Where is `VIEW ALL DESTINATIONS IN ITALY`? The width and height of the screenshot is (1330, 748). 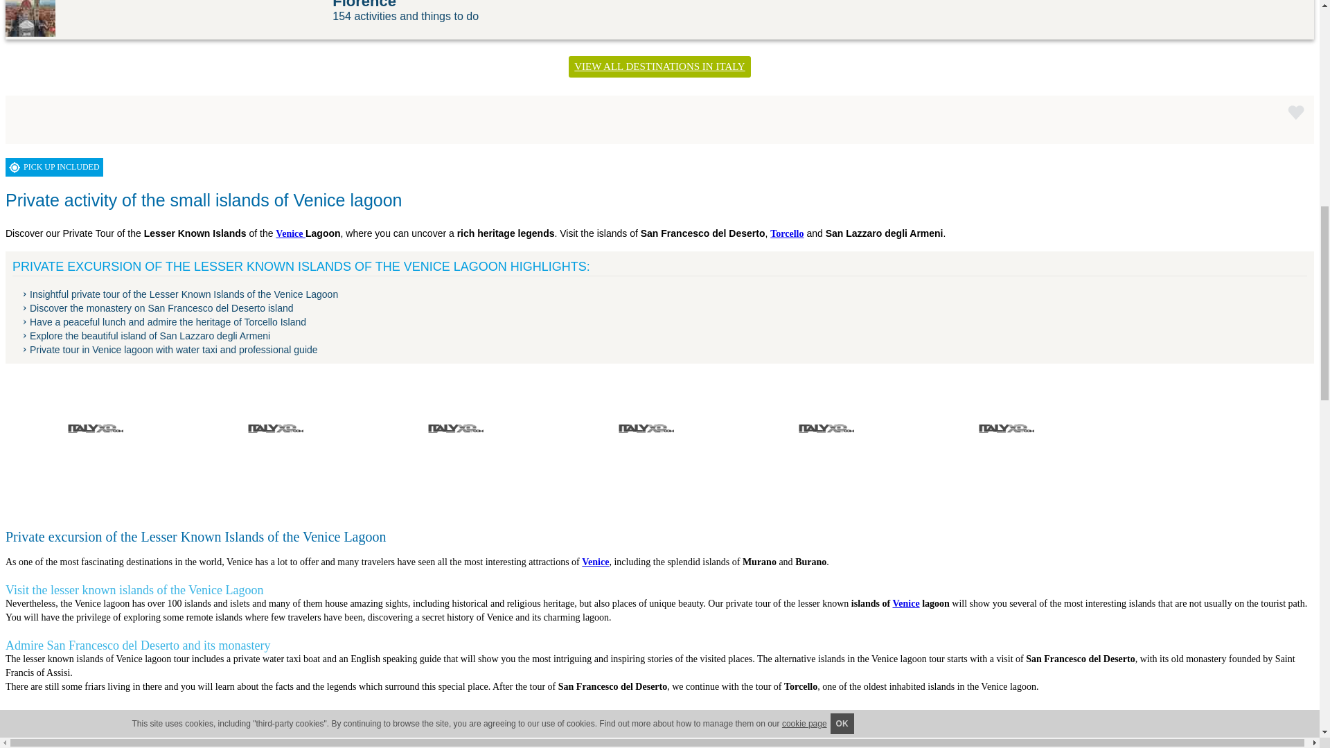 VIEW ALL DESTINATIONS IN ITALY is located at coordinates (659, 66).